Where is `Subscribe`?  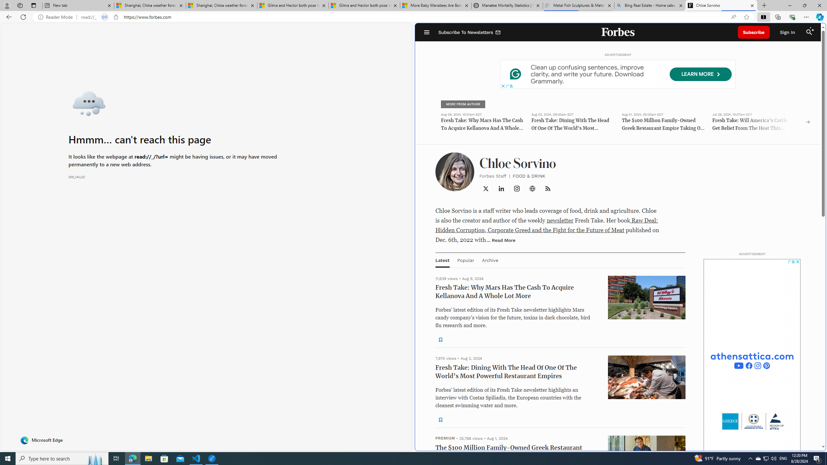
Subscribe is located at coordinates (754, 32).